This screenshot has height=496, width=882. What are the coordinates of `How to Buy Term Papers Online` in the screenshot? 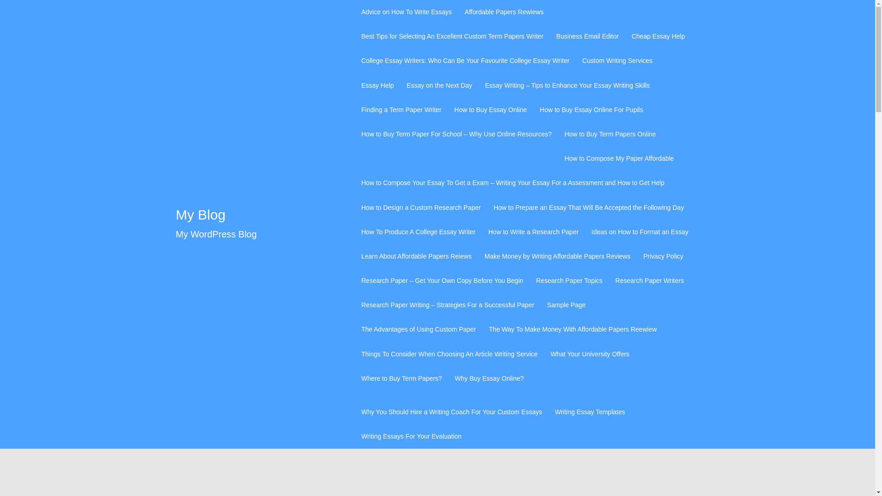 It's located at (610, 134).